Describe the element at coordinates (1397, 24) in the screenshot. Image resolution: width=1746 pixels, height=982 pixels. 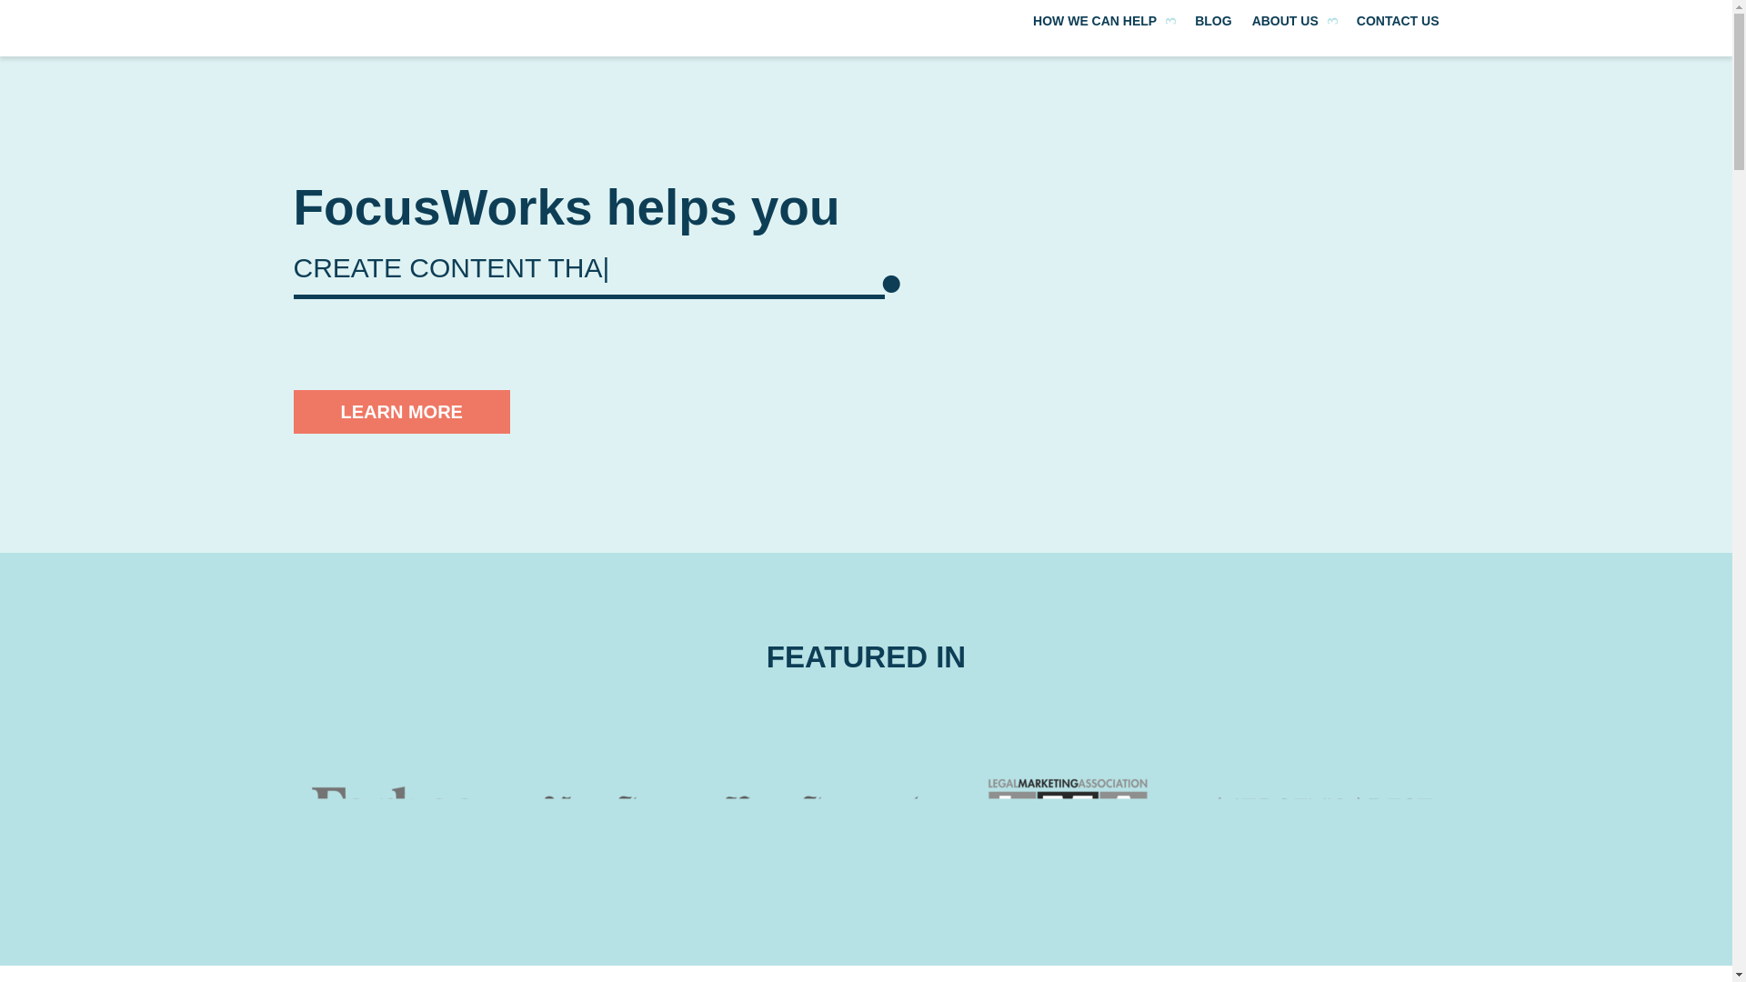
I see `CONTACT US` at that location.